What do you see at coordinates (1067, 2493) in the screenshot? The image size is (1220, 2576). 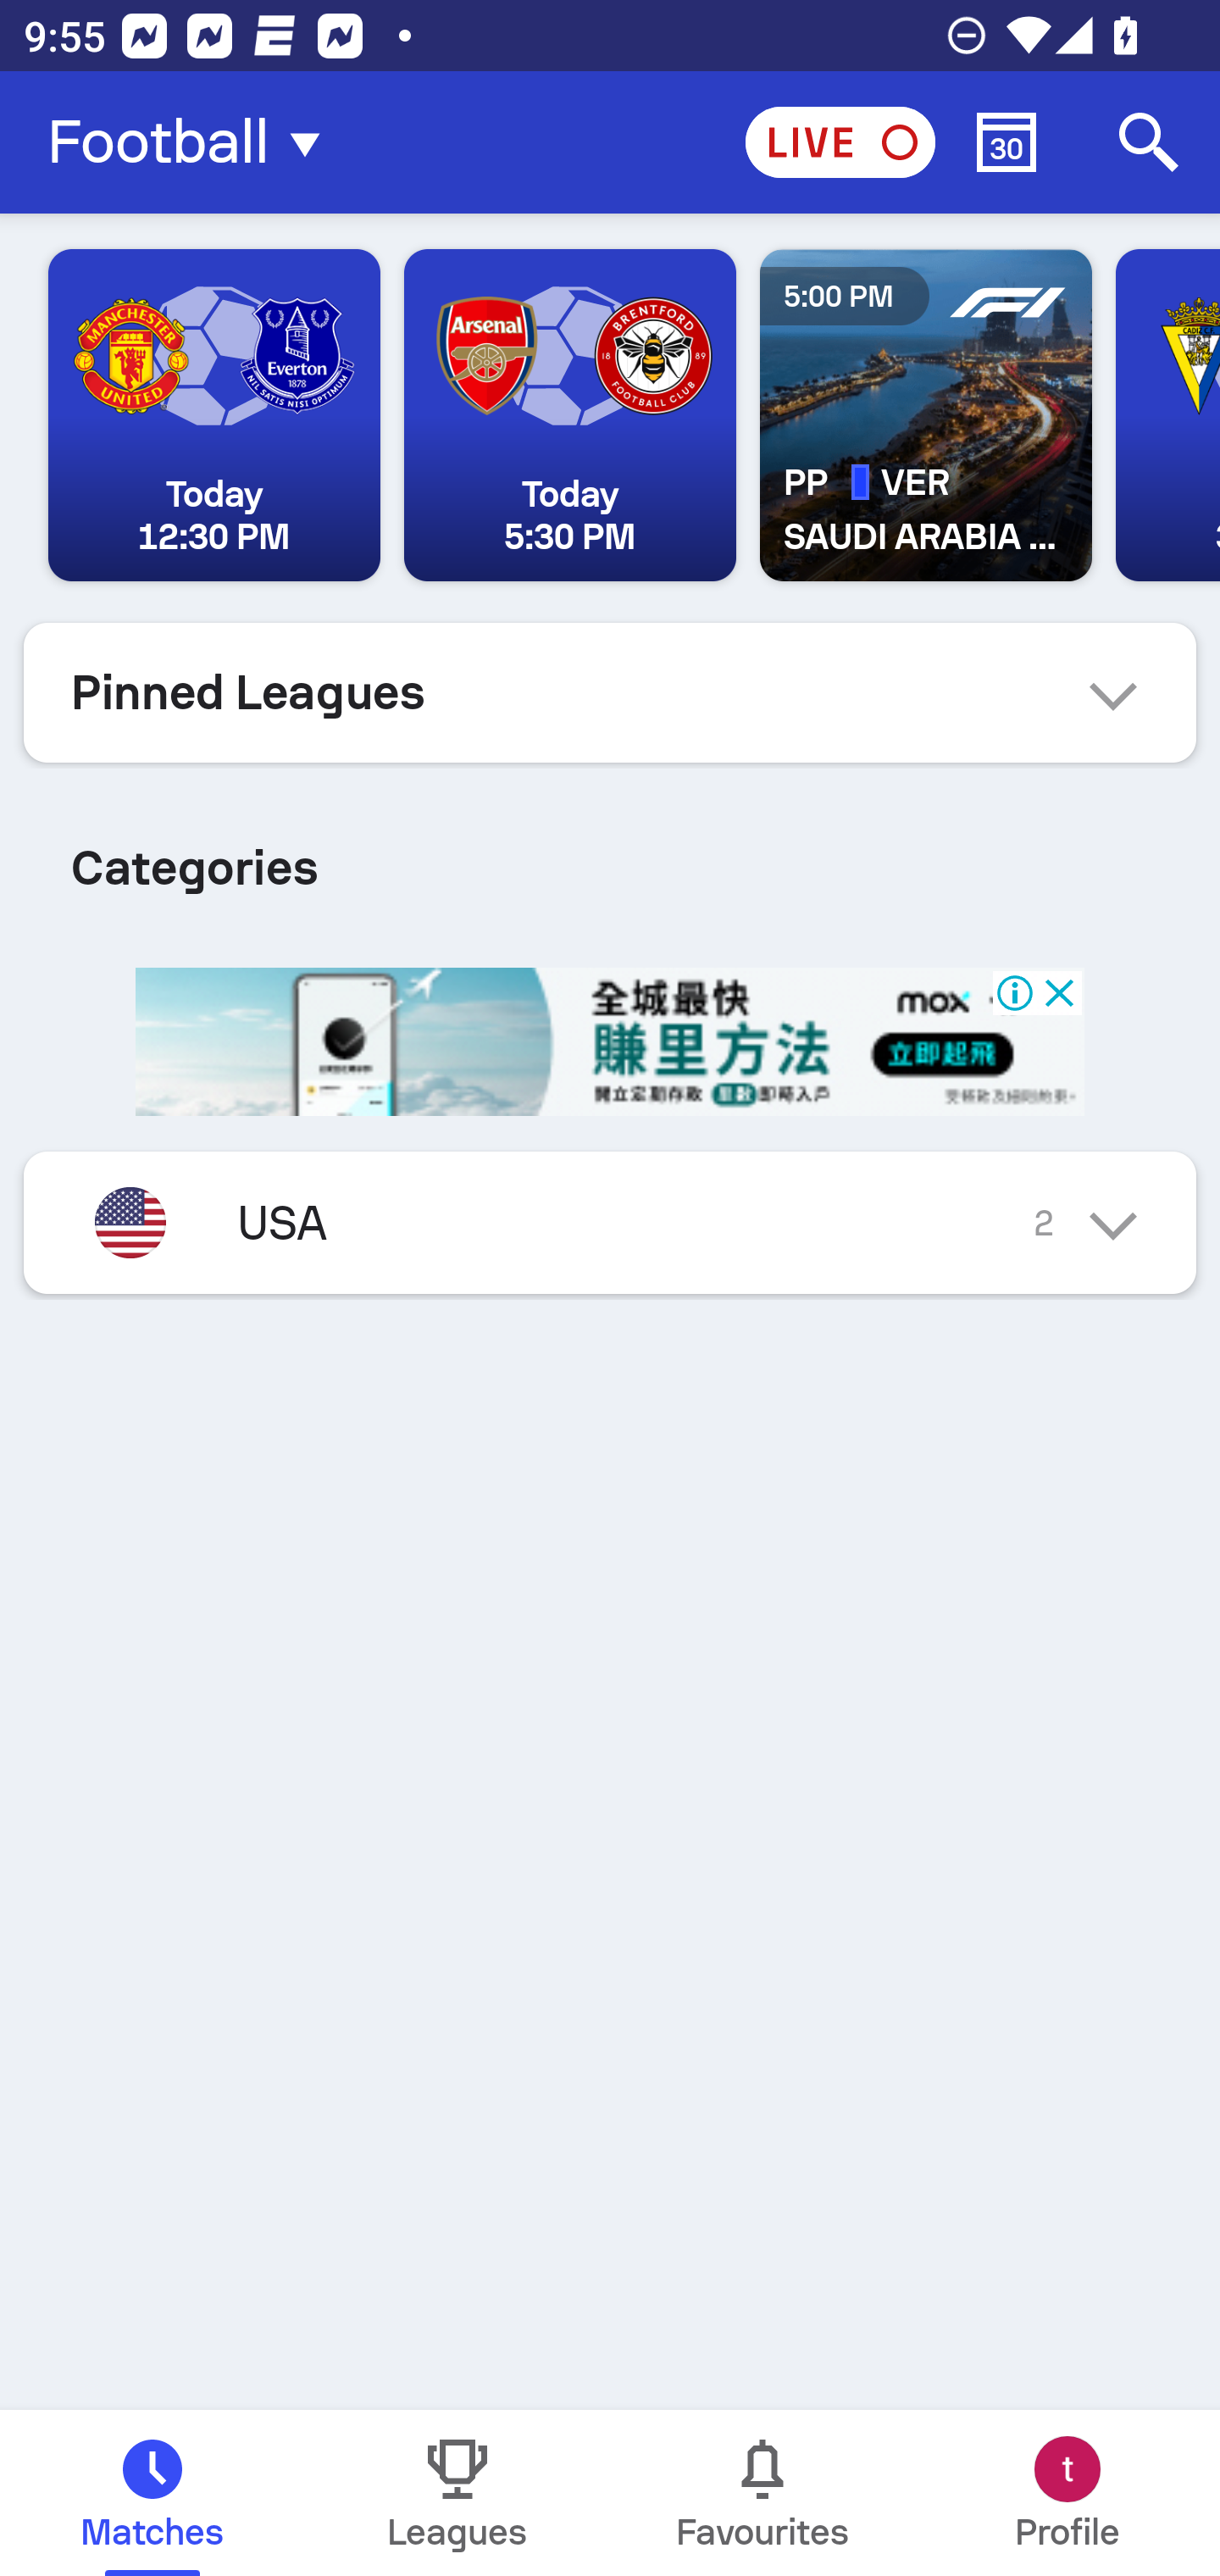 I see `Profile` at bounding box center [1067, 2493].